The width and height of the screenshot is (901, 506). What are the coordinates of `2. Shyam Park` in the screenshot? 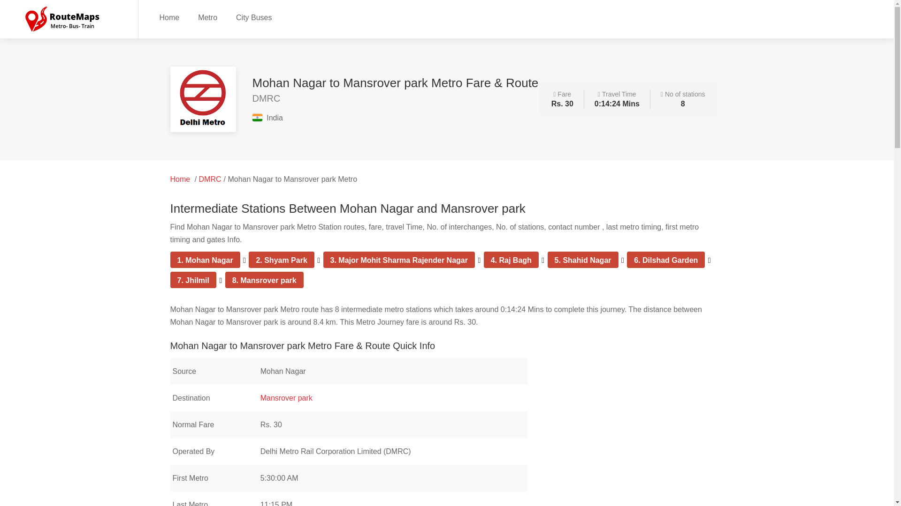 It's located at (282, 260).